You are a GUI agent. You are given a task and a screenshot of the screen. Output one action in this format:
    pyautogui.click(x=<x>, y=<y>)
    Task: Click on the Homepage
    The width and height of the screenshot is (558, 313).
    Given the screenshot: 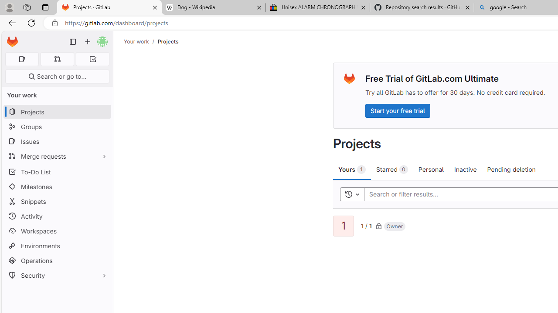 What is the action you would take?
    pyautogui.click(x=12, y=42)
    